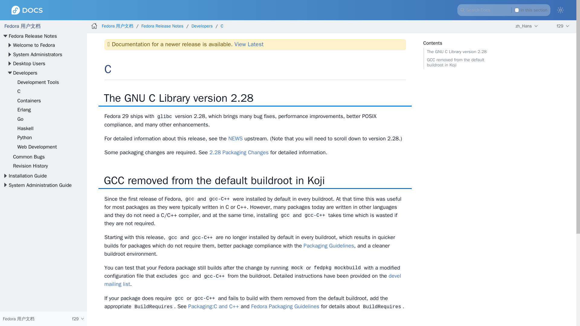 Image resolution: width=580 pixels, height=326 pixels. What do you see at coordinates (30, 166) in the screenshot?
I see `Revision History` at bounding box center [30, 166].